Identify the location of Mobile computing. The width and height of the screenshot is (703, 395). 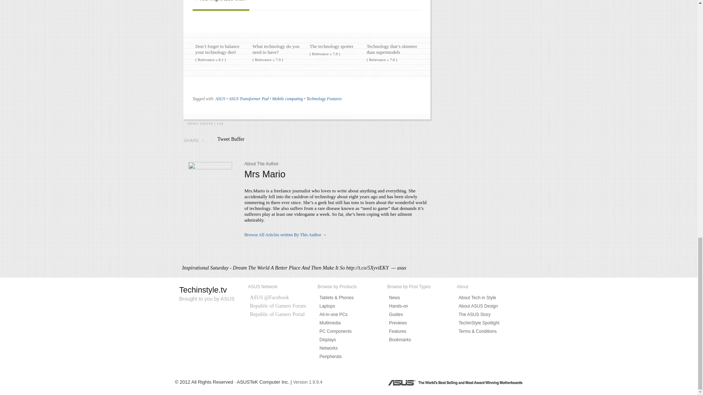
(287, 99).